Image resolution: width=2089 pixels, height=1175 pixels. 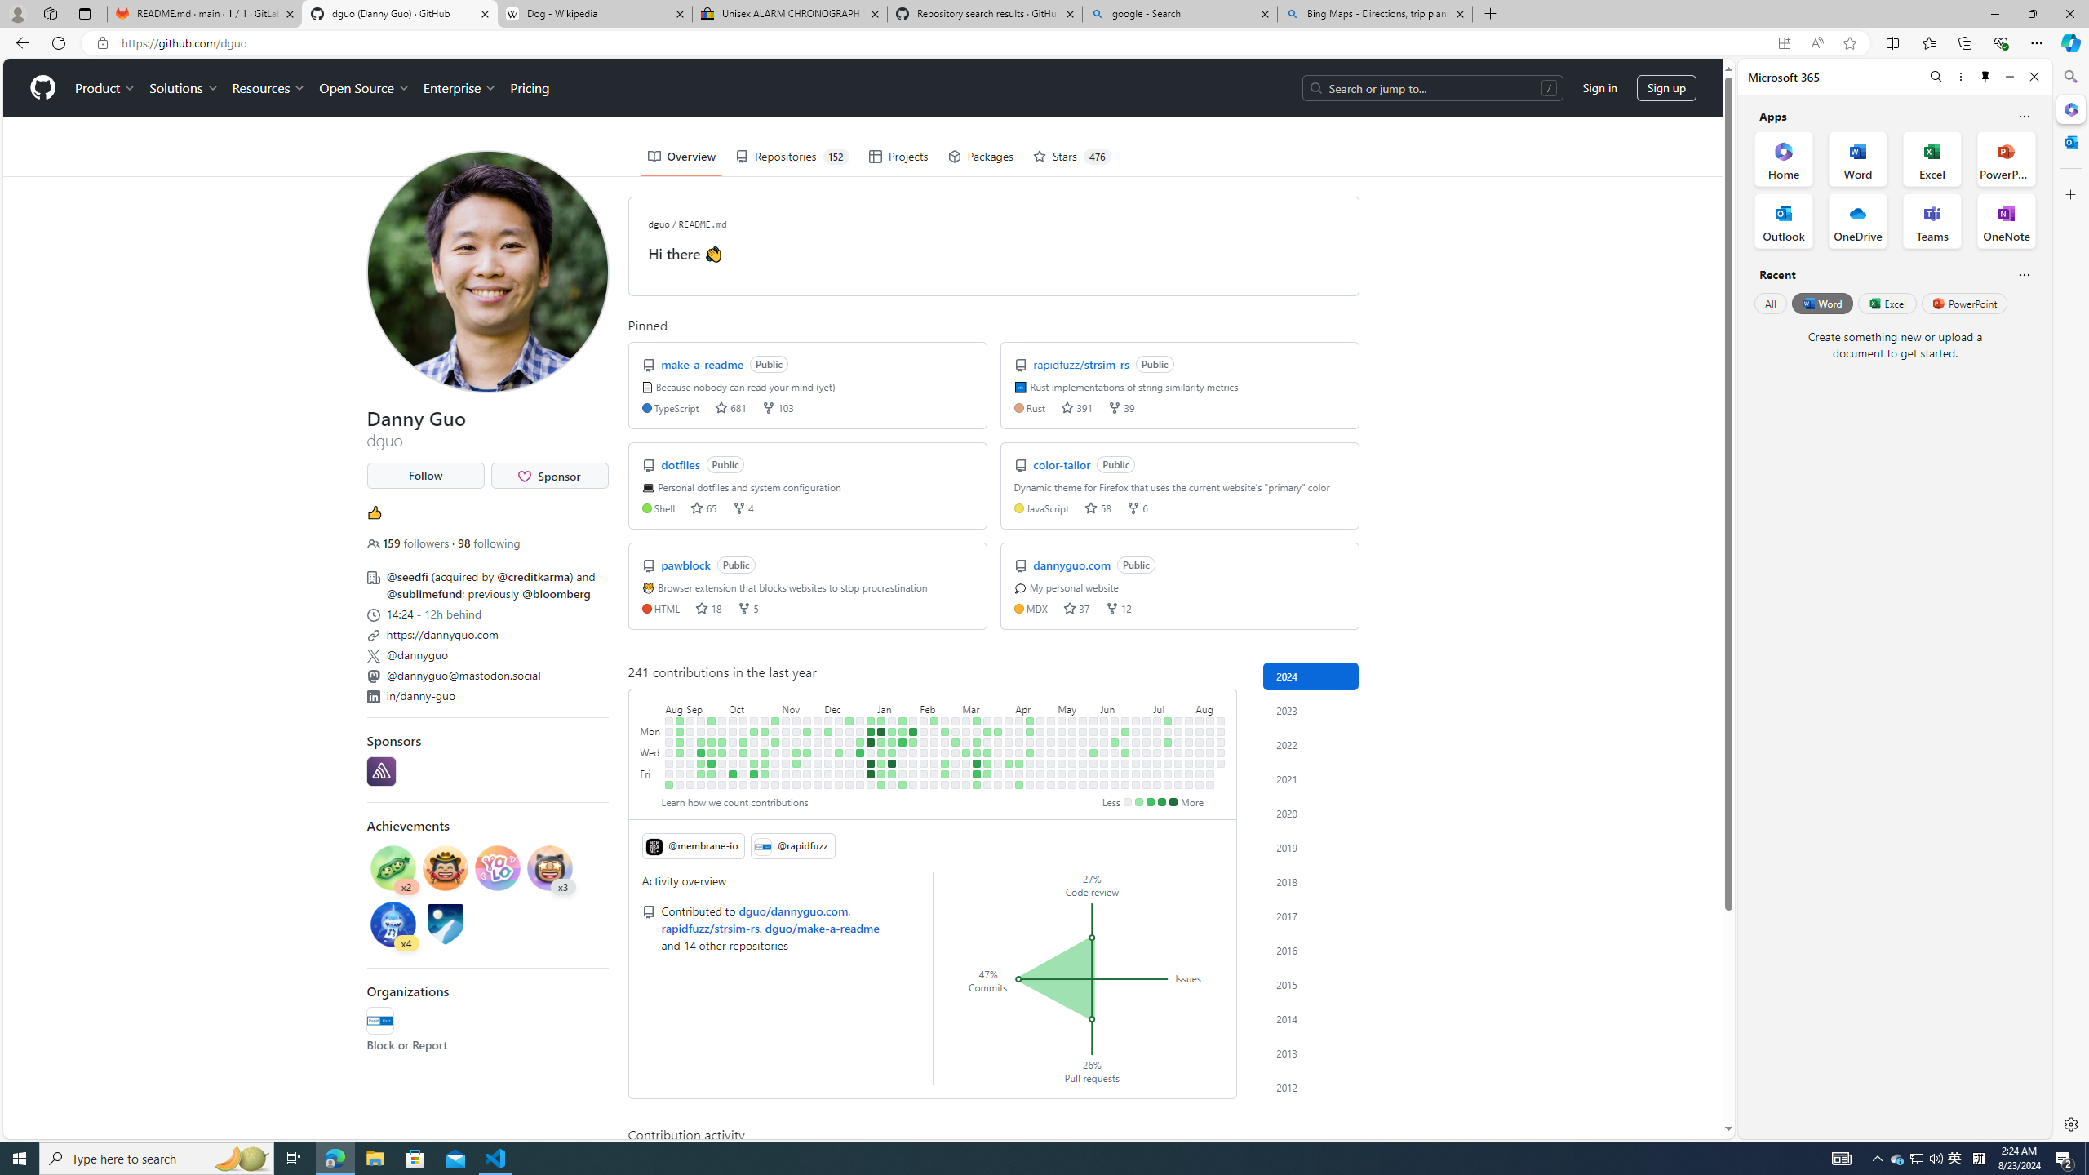 I want to click on 2 contributions on February 23rd., so click(x=945, y=774).